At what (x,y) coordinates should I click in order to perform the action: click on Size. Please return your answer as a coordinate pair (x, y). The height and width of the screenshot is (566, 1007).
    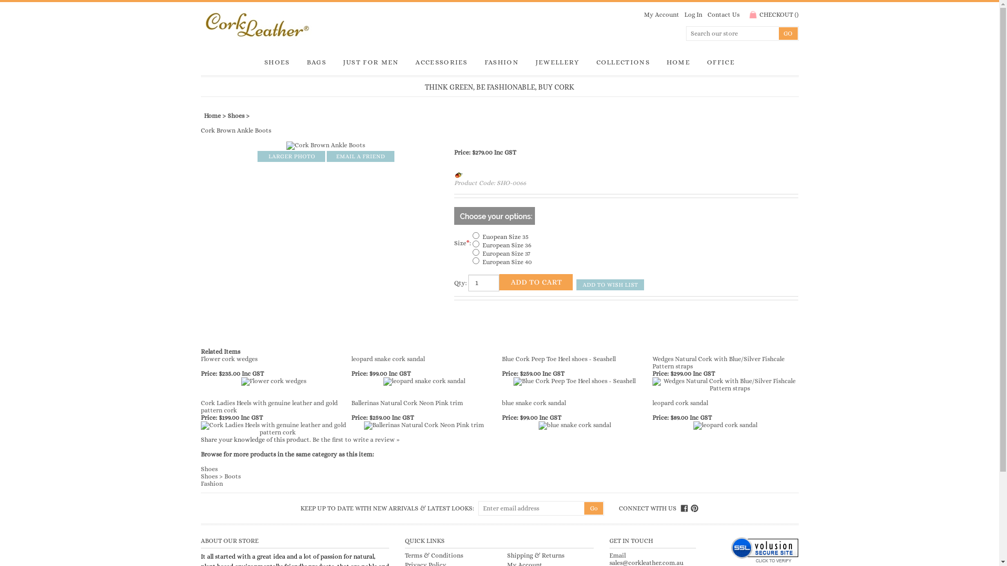
    Looking at the image, I should click on (476, 236).